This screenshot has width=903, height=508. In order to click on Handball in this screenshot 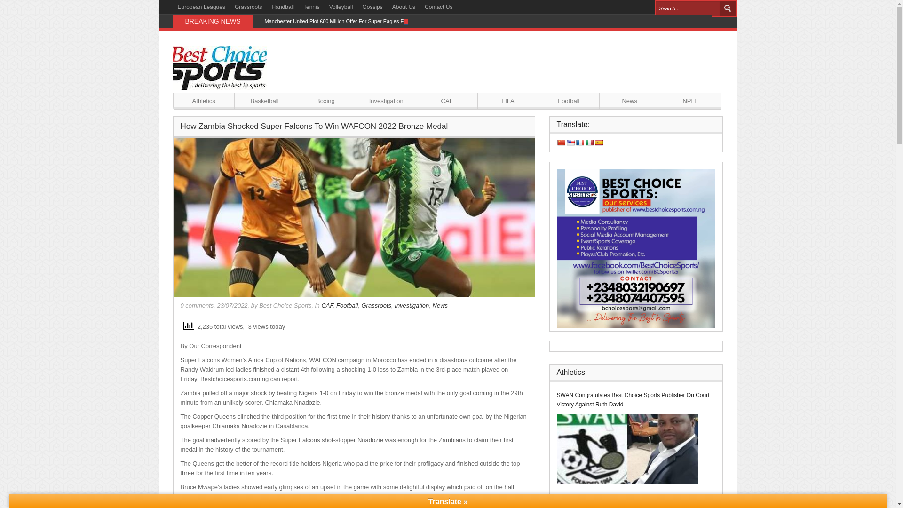, I will do `click(283, 7)`.